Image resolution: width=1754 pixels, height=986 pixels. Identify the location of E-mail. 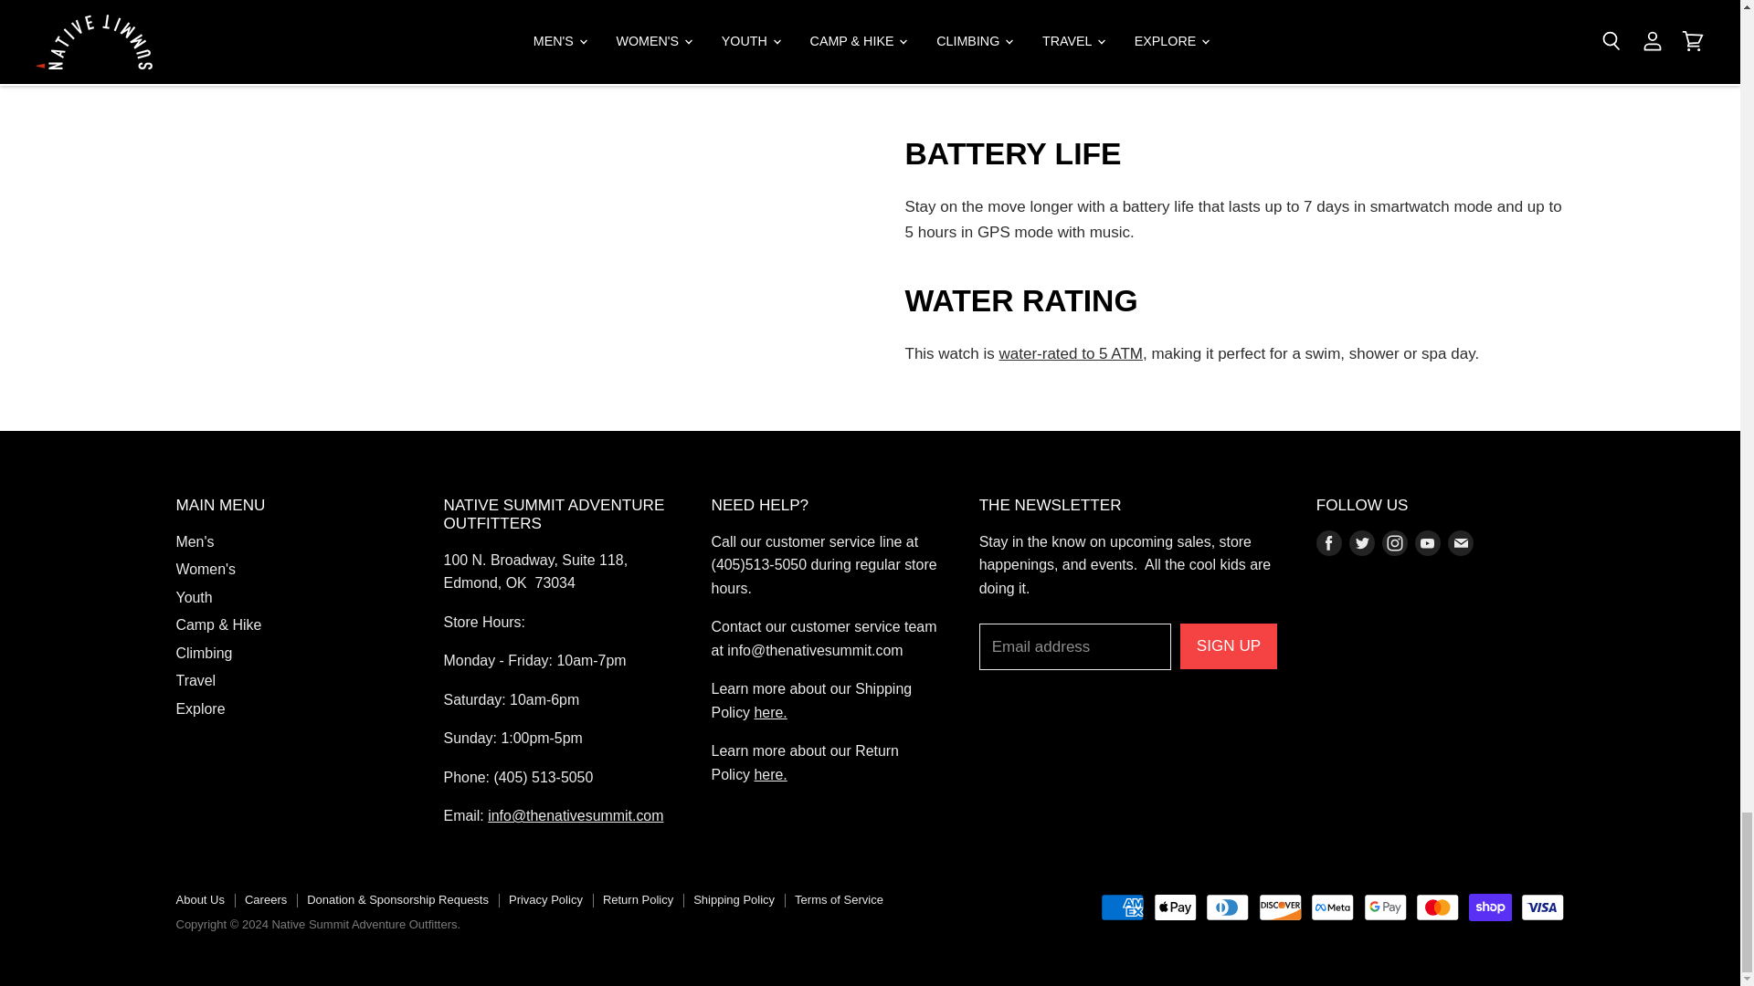
(1460, 542).